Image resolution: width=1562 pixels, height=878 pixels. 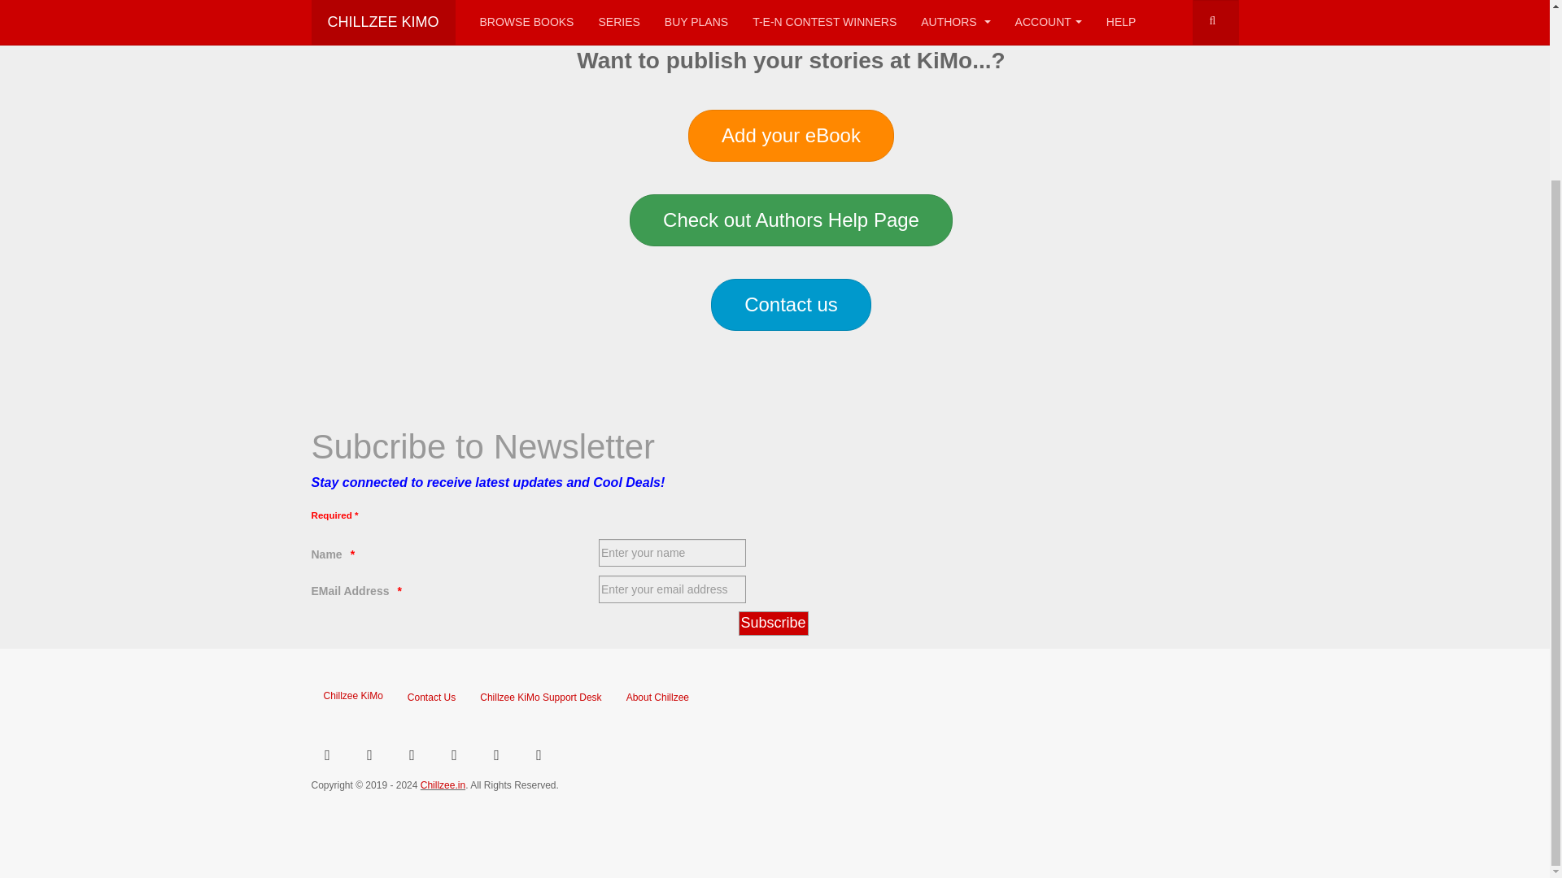 I want to click on Enter your email address, so click(x=350, y=591).